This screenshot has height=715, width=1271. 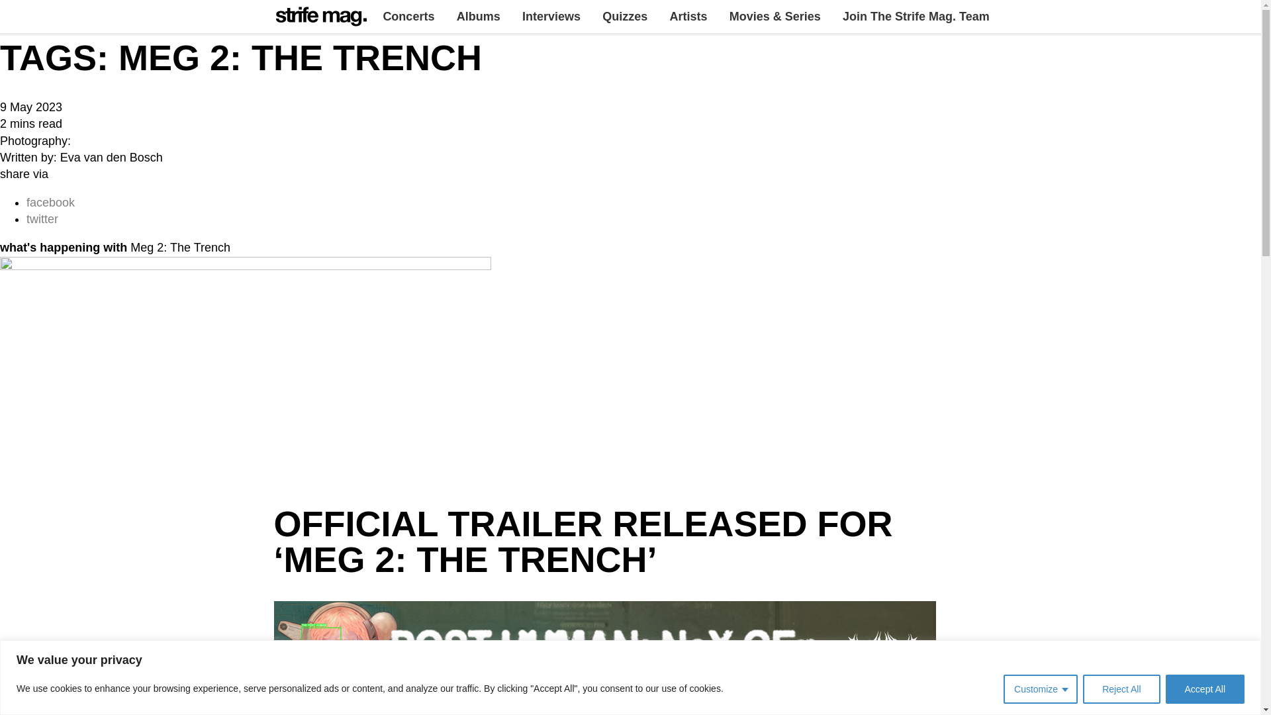 I want to click on Customize, so click(x=1041, y=689).